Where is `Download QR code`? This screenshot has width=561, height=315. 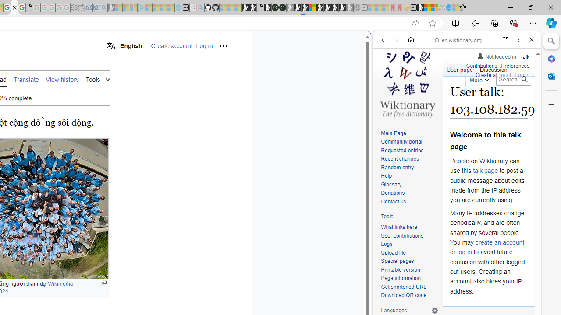 Download QR code is located at coordinates (404, 296).